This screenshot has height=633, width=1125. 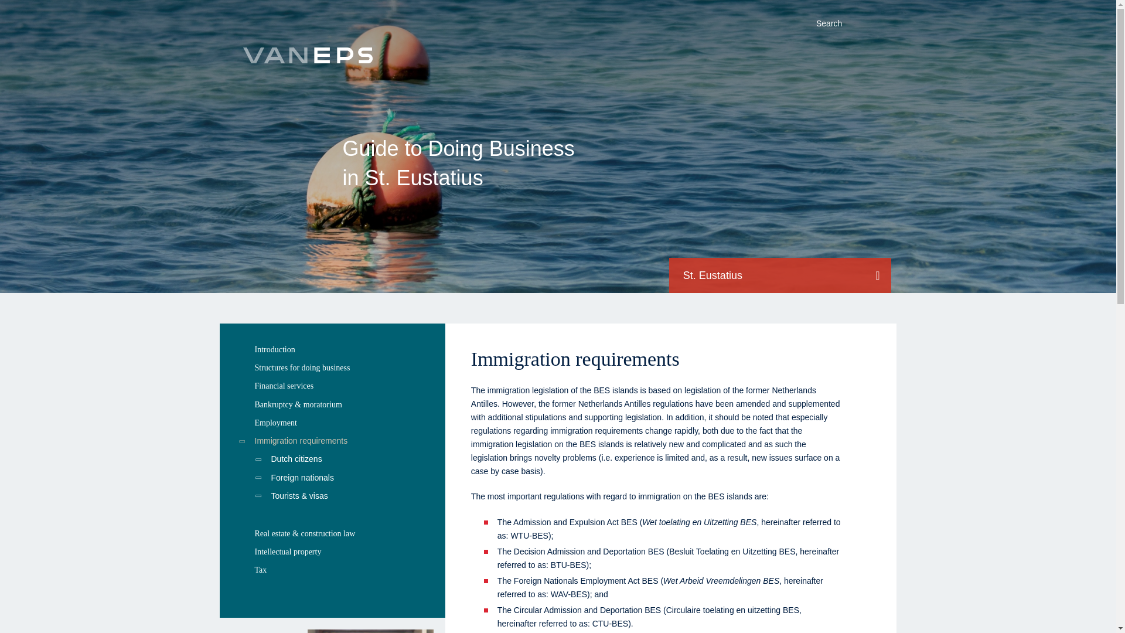 I want to click on Immigration requirements, so click(x=332, y=441).